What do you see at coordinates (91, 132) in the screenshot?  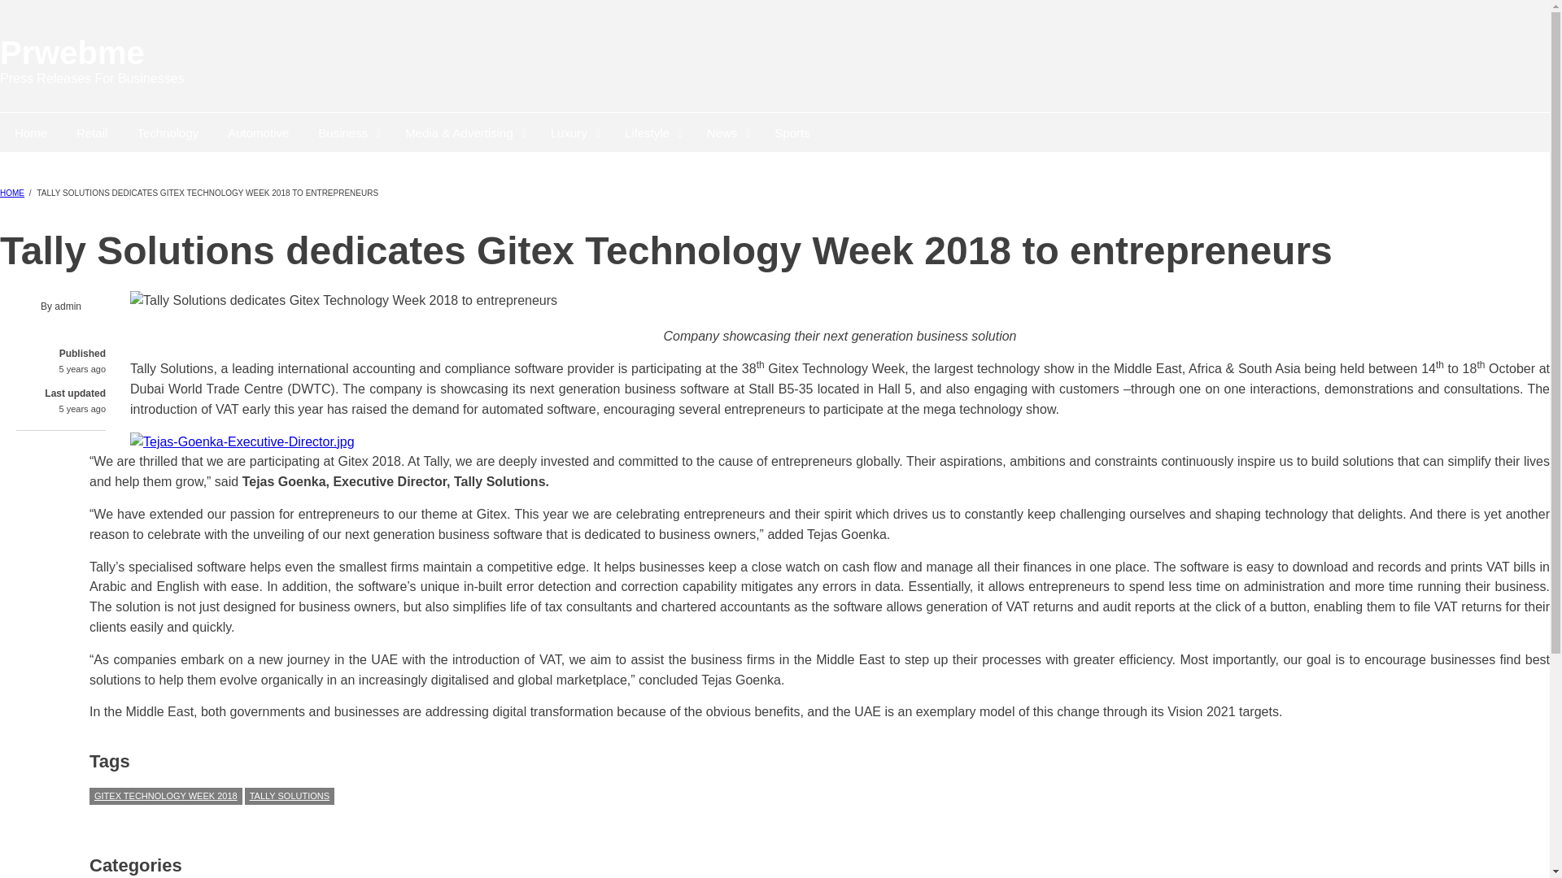 I see `Retail` at bounding box center [91, 132].